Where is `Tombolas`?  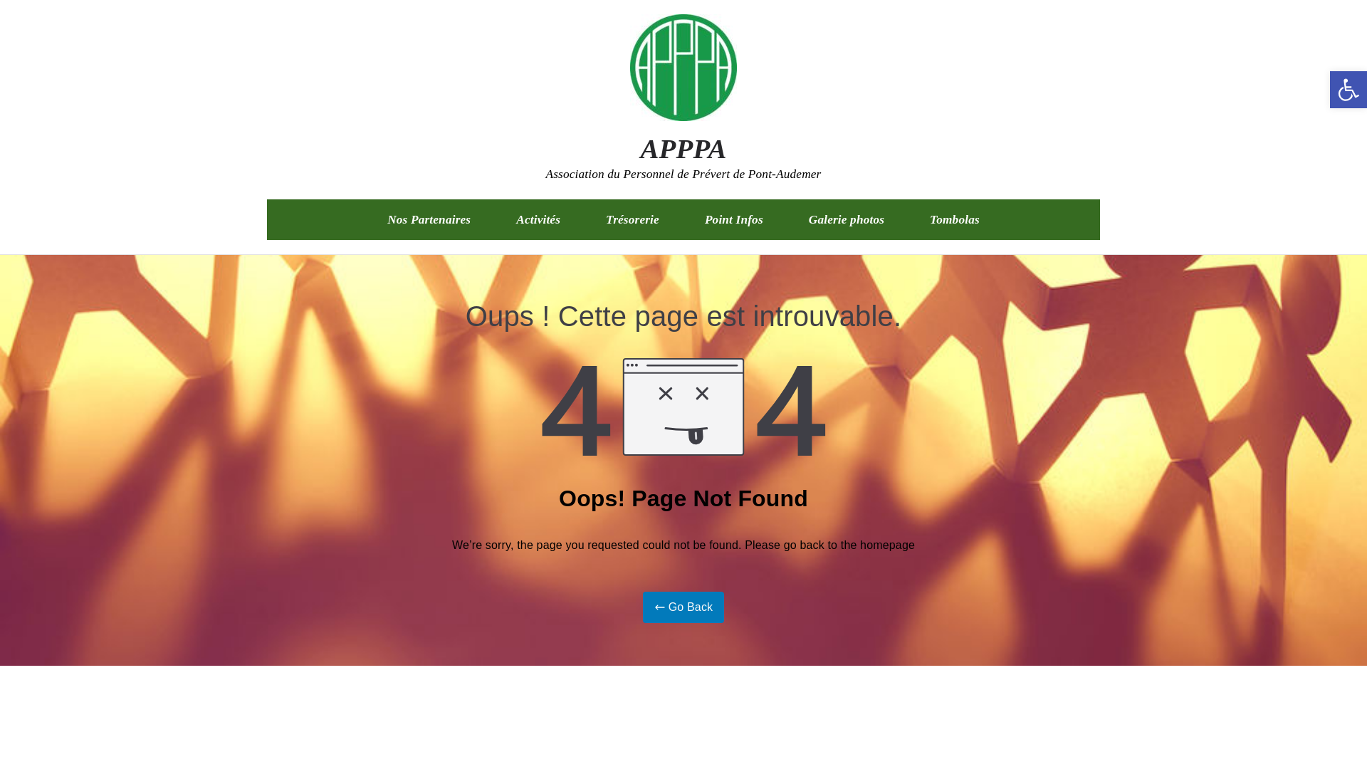 Tombolas is located at coordinates (954, 219).